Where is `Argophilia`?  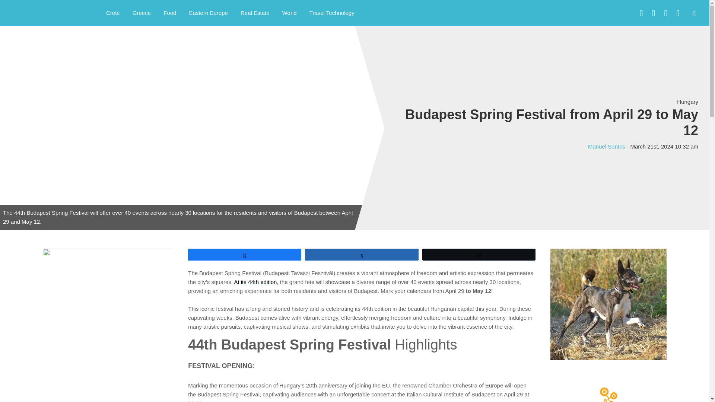
Argophilia is located at coordinates (45, 12).